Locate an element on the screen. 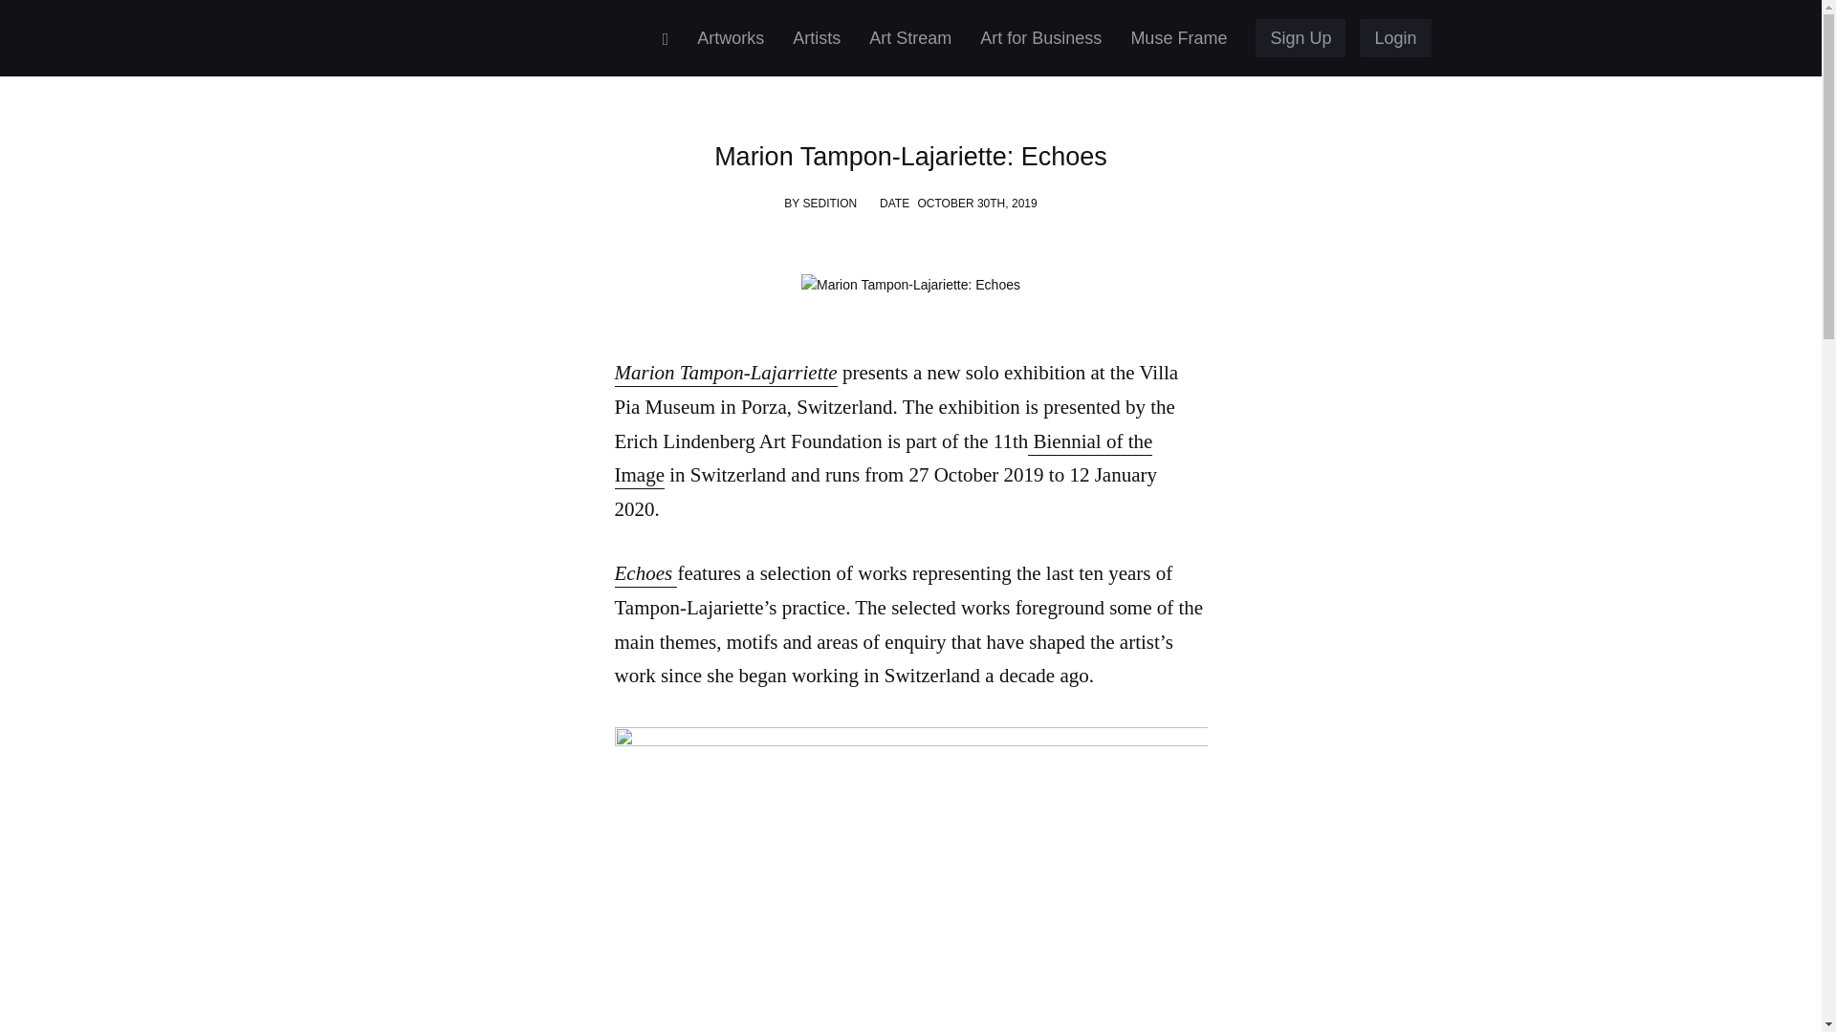 This screenshot has height=1032, width=1836. Artworks is located at coordinates (731, 38).